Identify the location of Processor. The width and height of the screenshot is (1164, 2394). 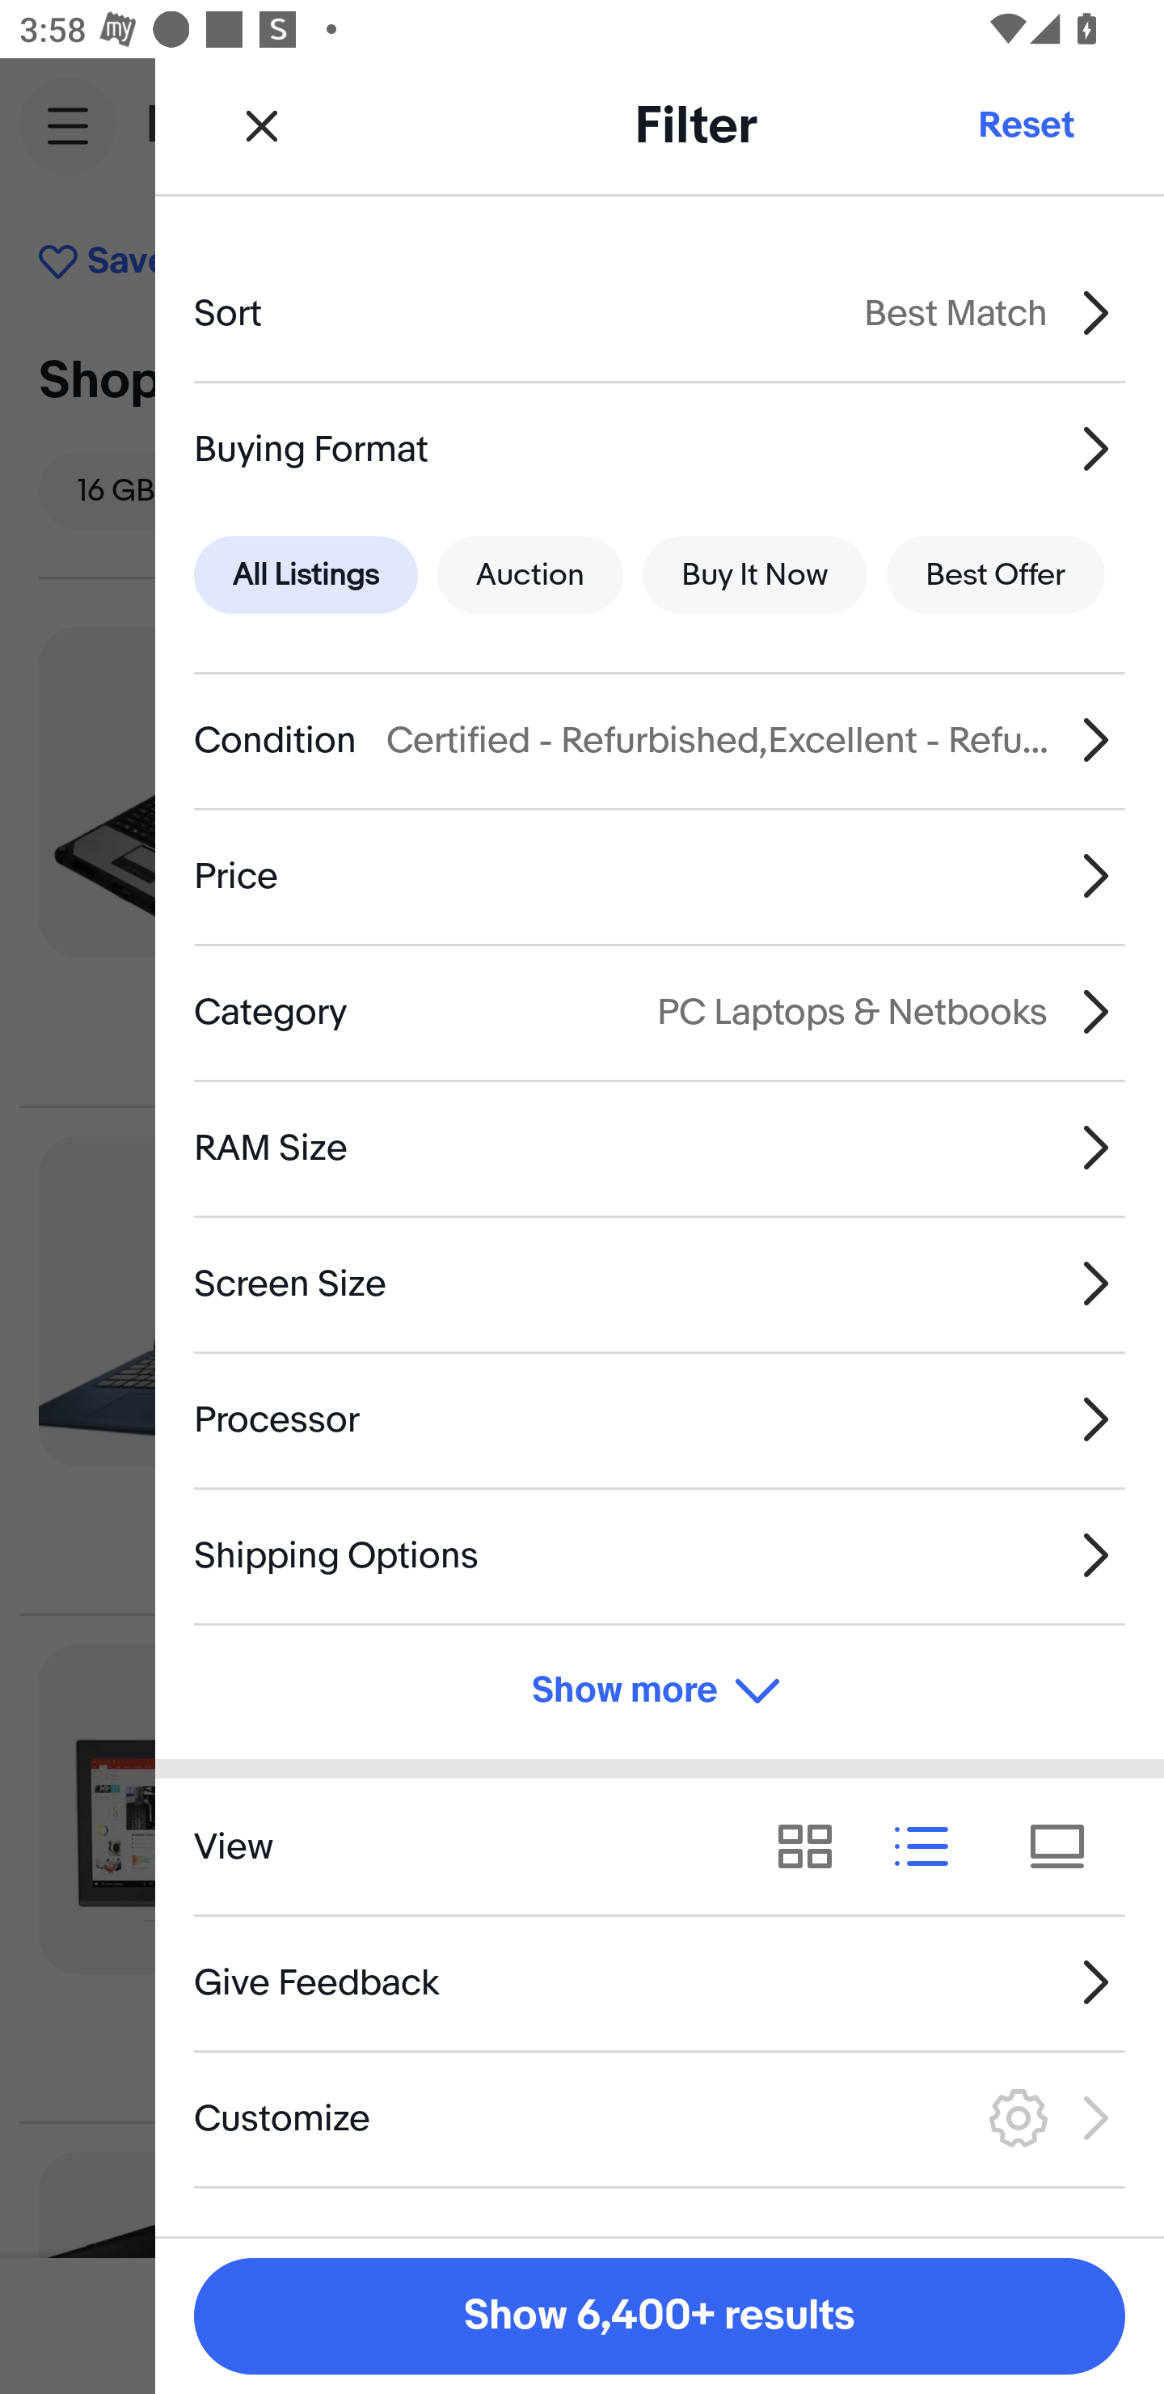
(660, 1419).